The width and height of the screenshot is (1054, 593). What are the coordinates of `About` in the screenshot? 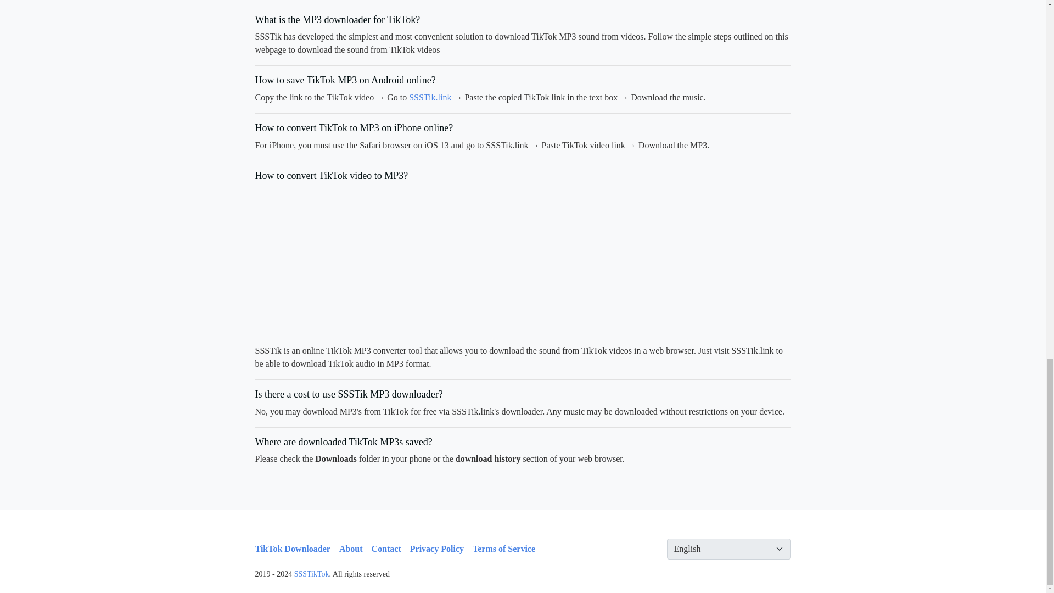 It's located at (351, 549).